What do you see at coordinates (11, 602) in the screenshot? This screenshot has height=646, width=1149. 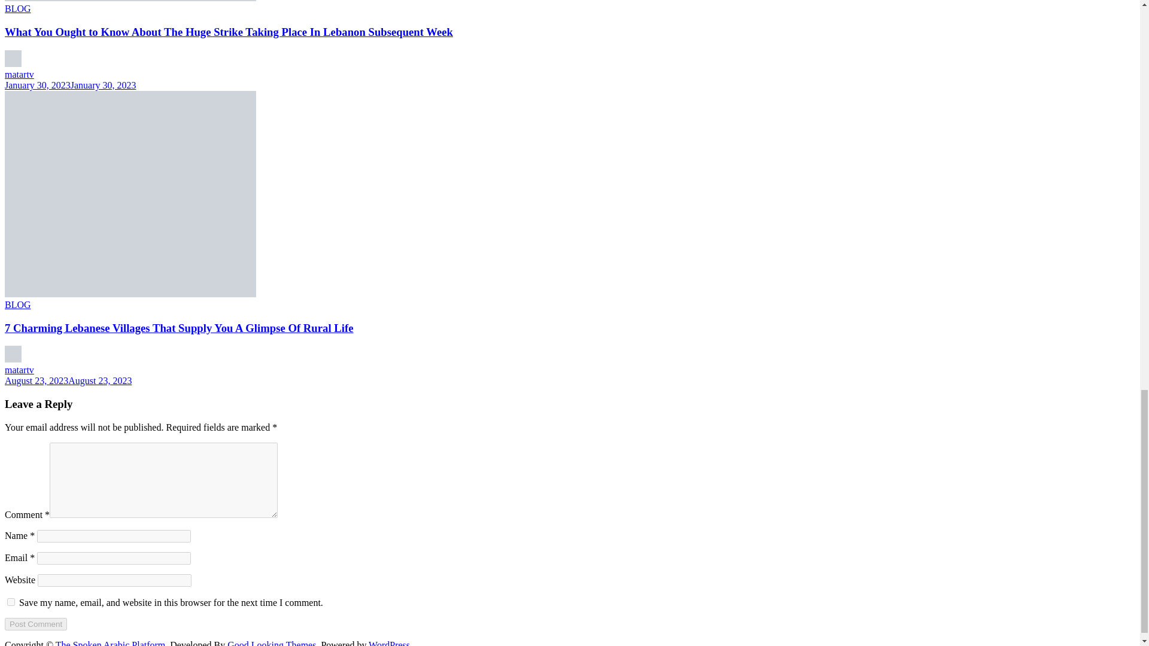 I see `yes` at bounding box center [11, 602].